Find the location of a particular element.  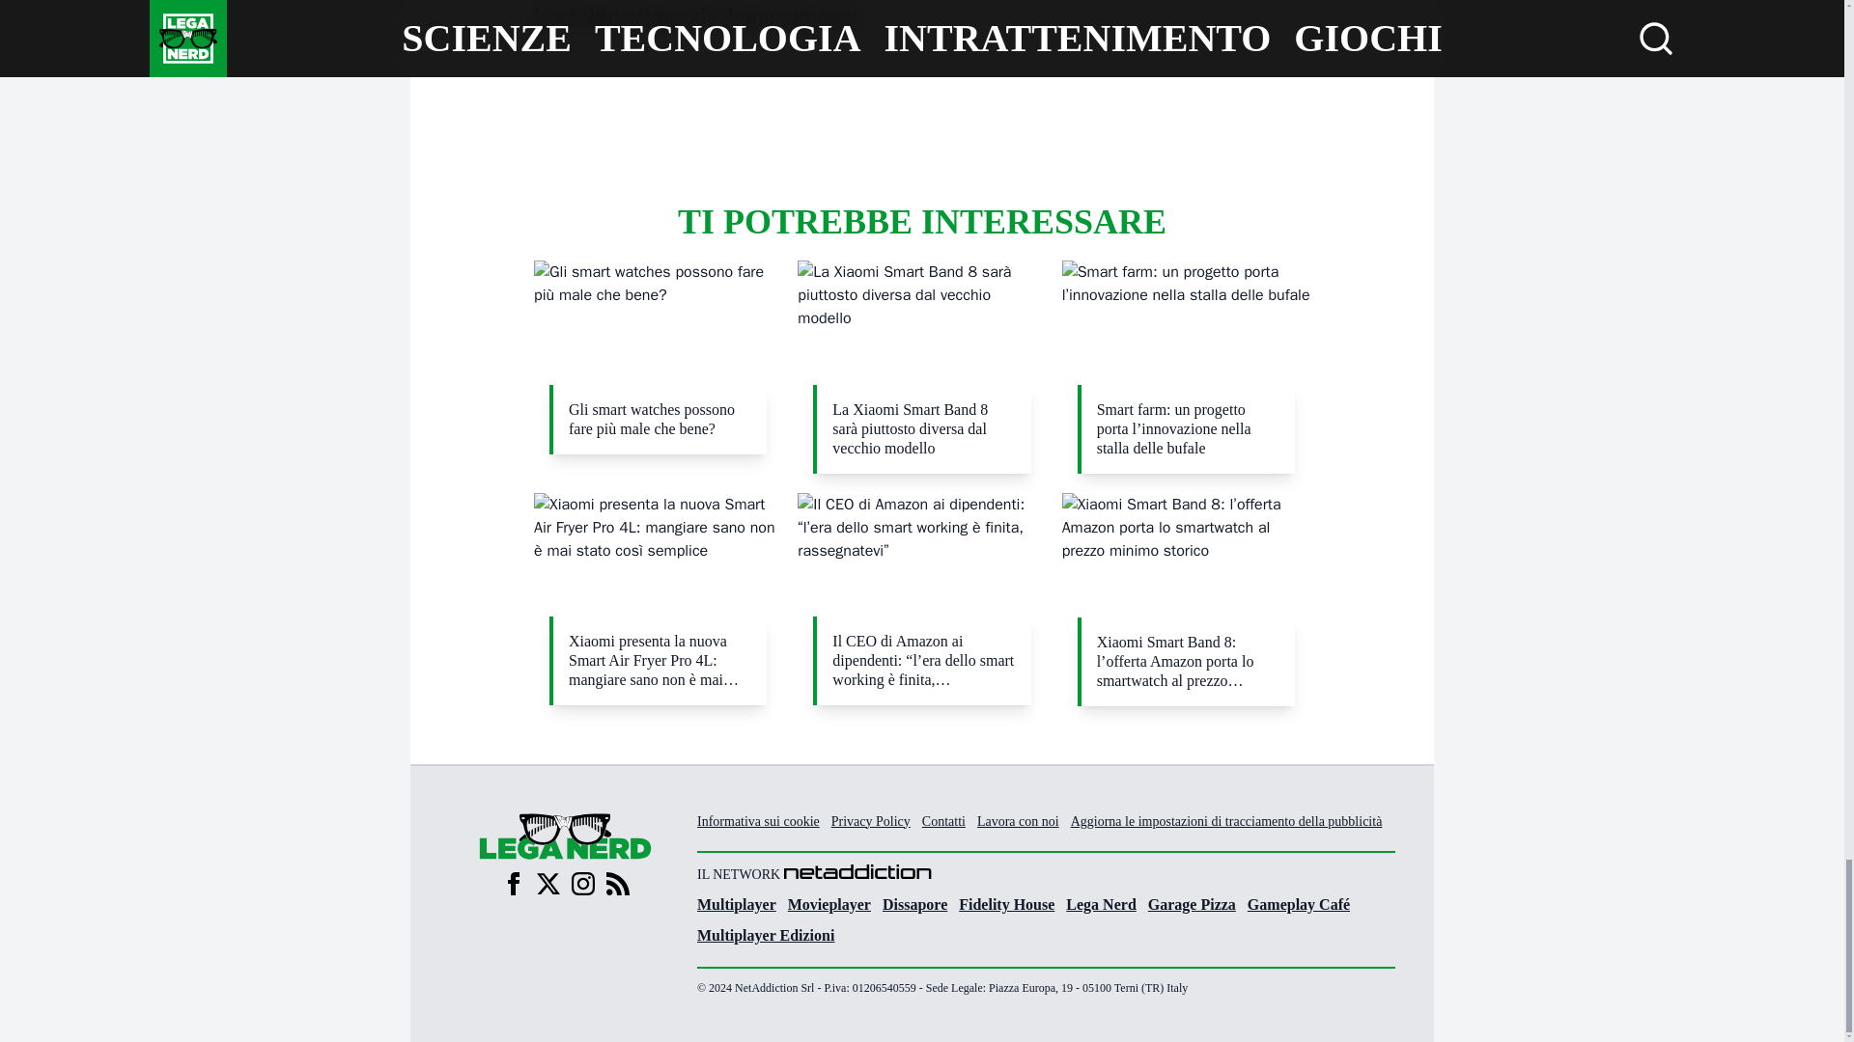

Multiplayer Edizioni is located at coordinates (765, 934).